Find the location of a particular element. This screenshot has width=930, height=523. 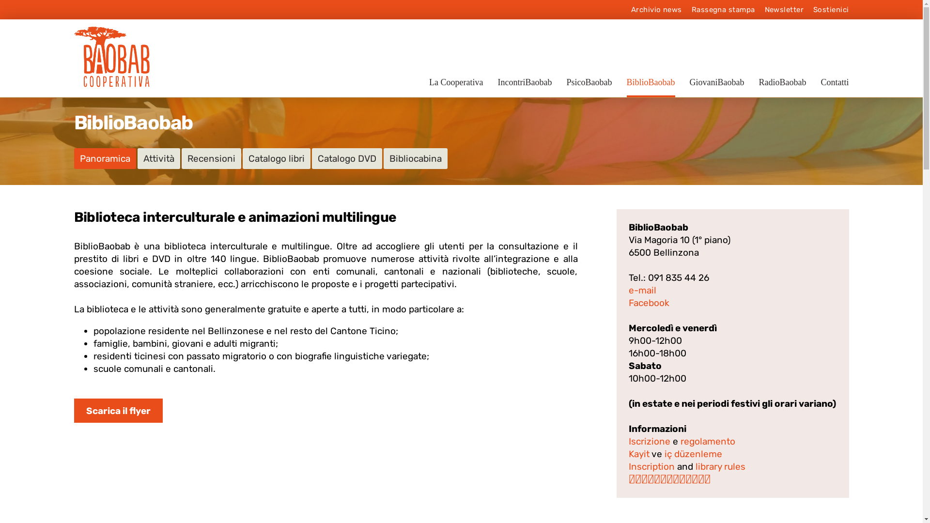

Recensioni is located at coordinates (211, 159).